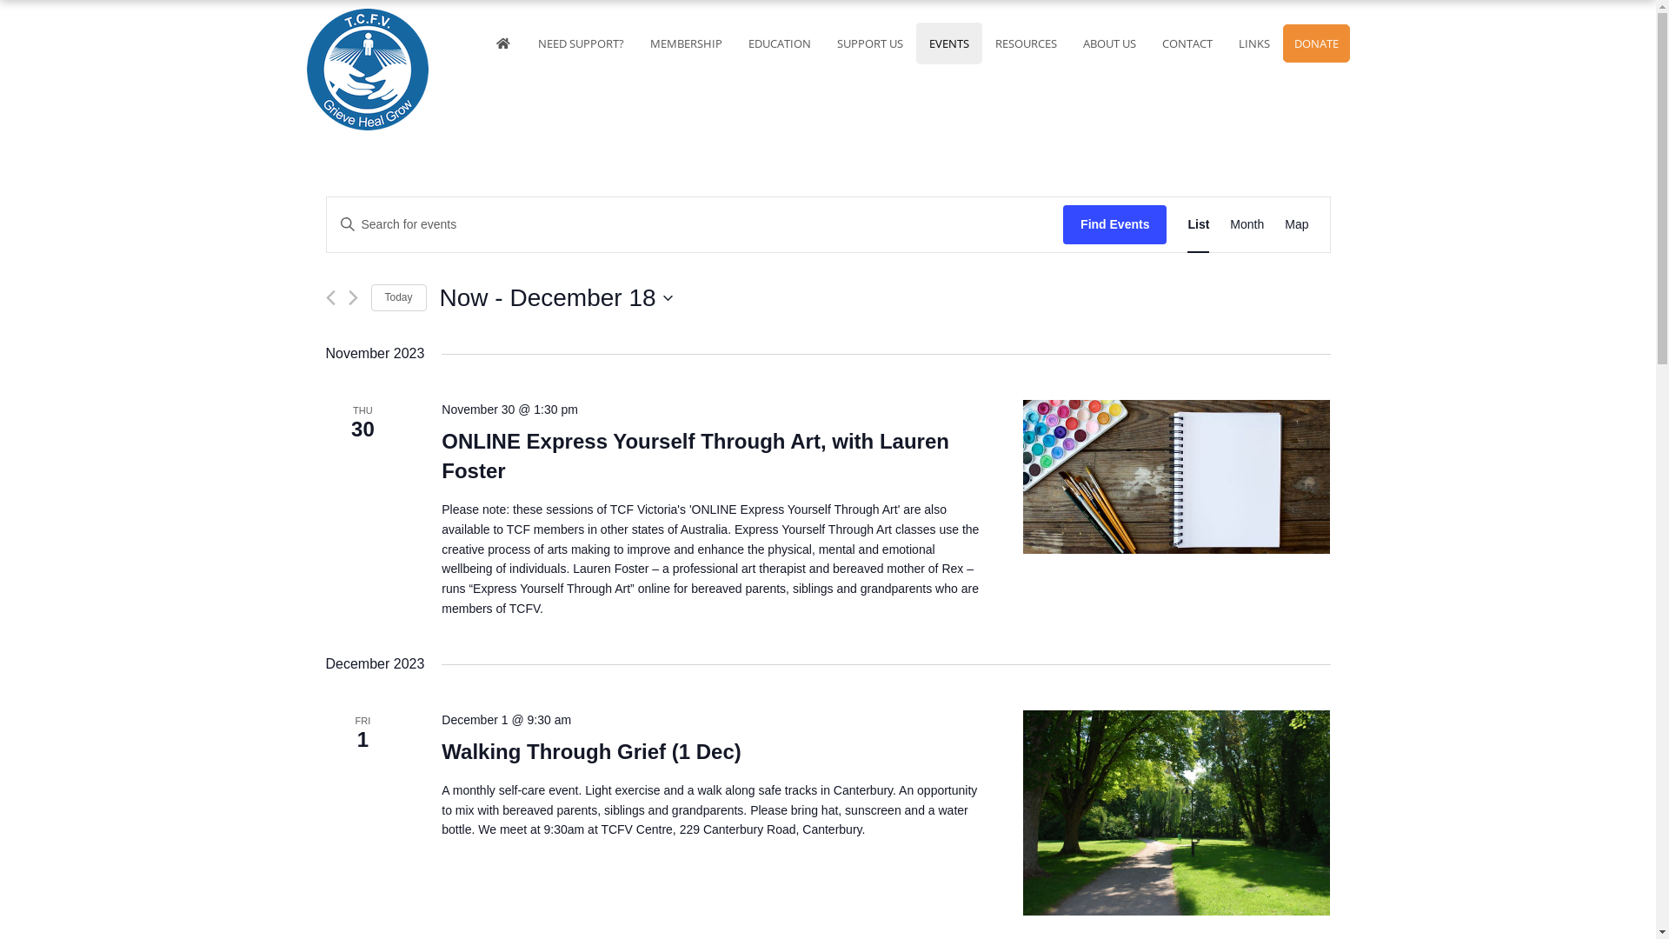 The width and height of the screenshot is (1669, 939). What do you see at coordinates (1177, 476) in the screenshot?
I see `ONLINE Express Yourself Through Art, with Lauren Foster` at bounding box center [1177, 476].